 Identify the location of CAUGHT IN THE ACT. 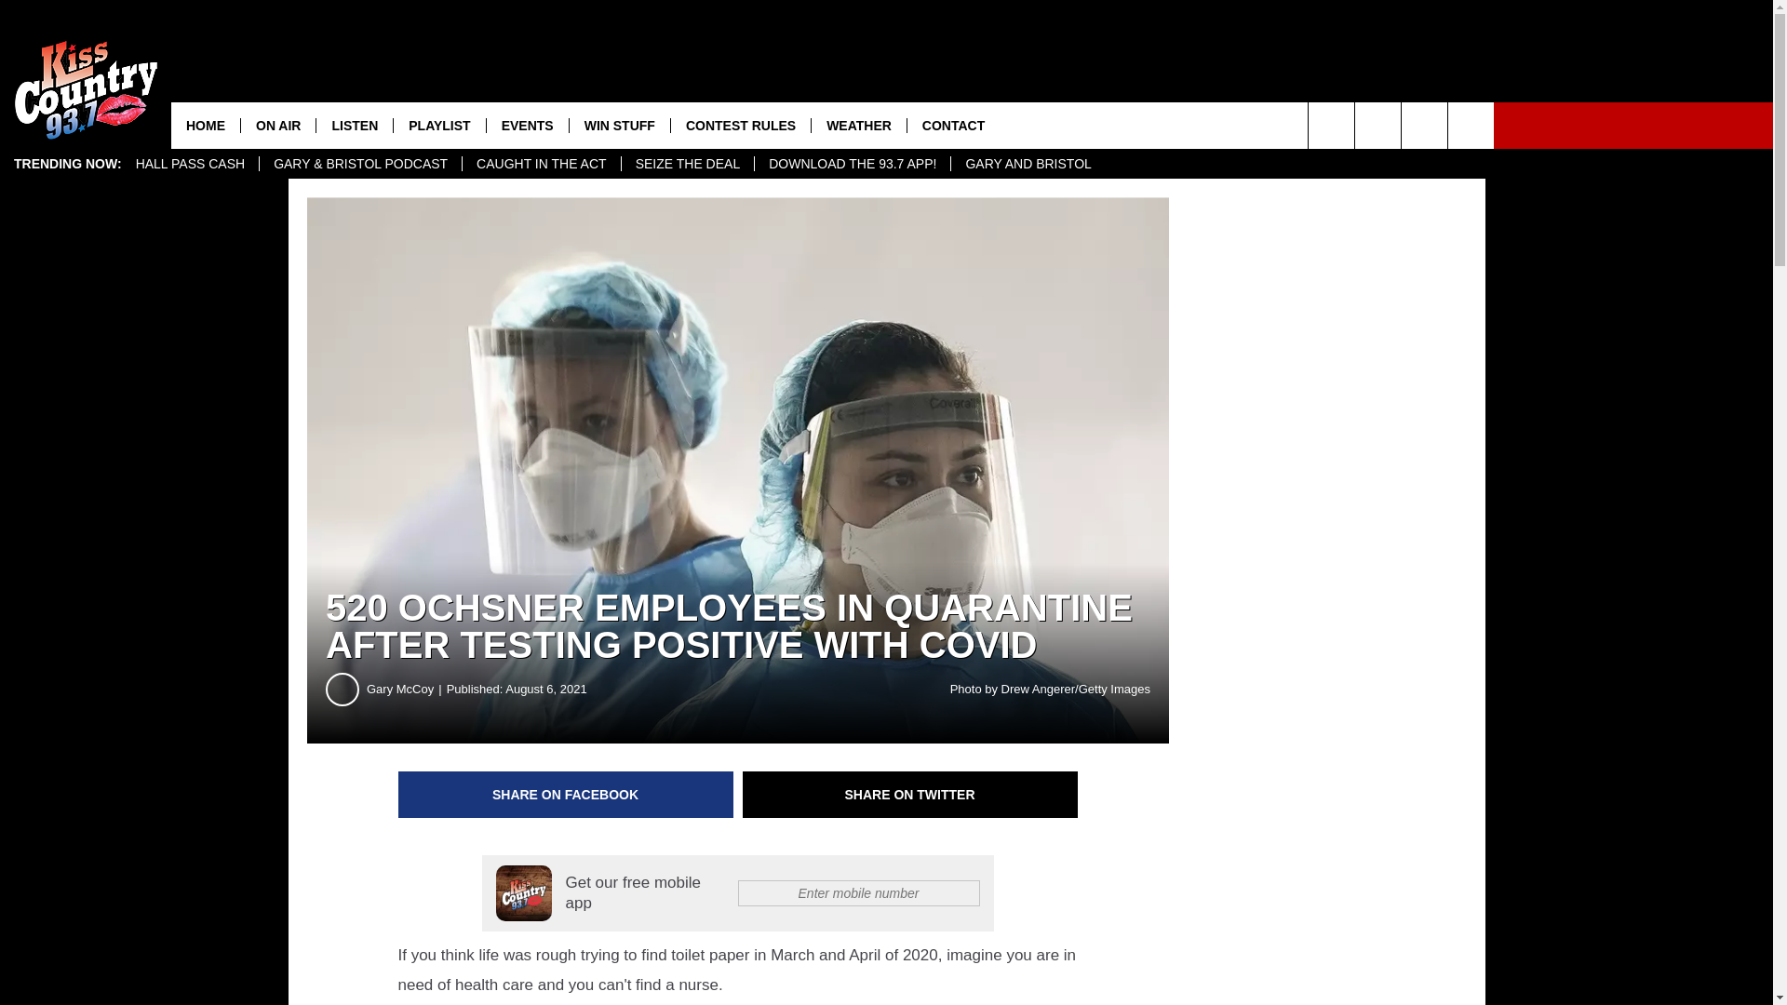
(540, 164).